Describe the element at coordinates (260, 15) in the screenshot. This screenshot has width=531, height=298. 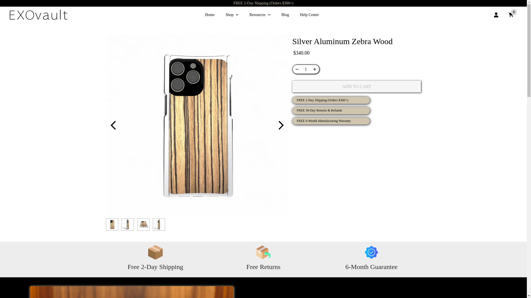
I see `Resources` at that location.